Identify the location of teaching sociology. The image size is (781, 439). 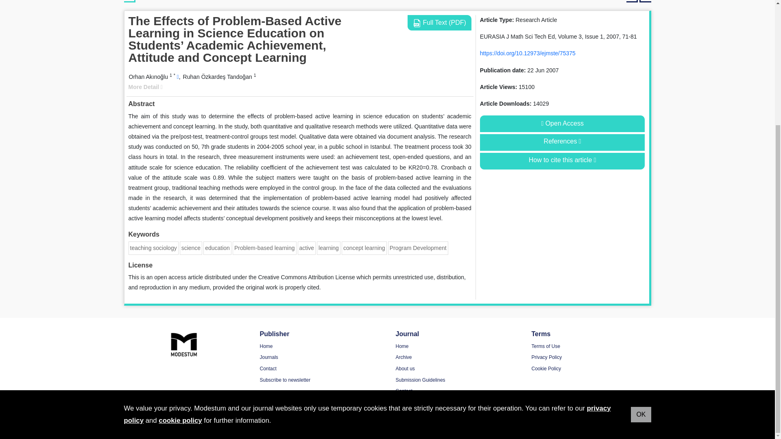
(154, 248).